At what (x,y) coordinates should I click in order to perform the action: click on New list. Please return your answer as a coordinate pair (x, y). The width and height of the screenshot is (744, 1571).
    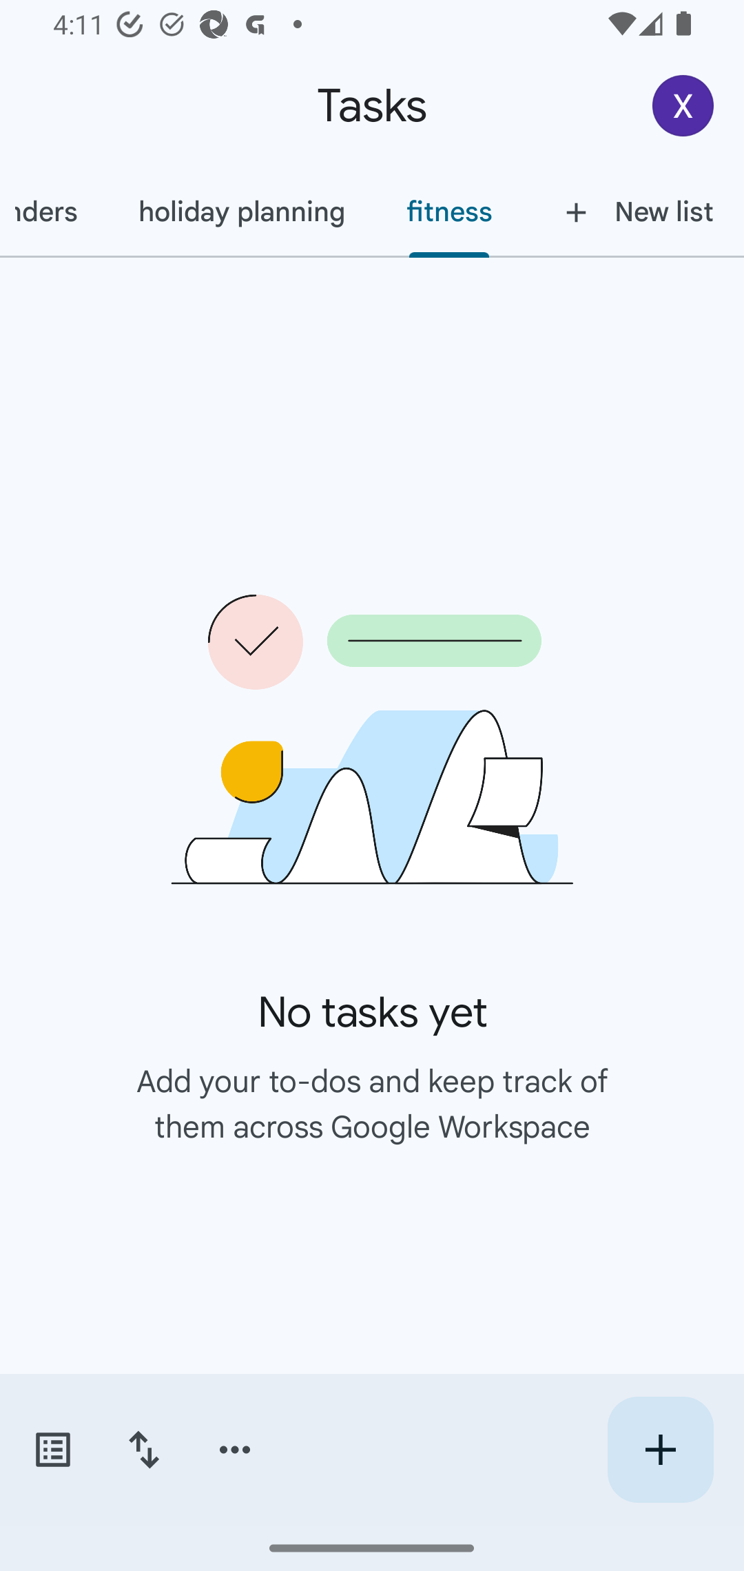
    Looking at the image, I should click on (634, 212).